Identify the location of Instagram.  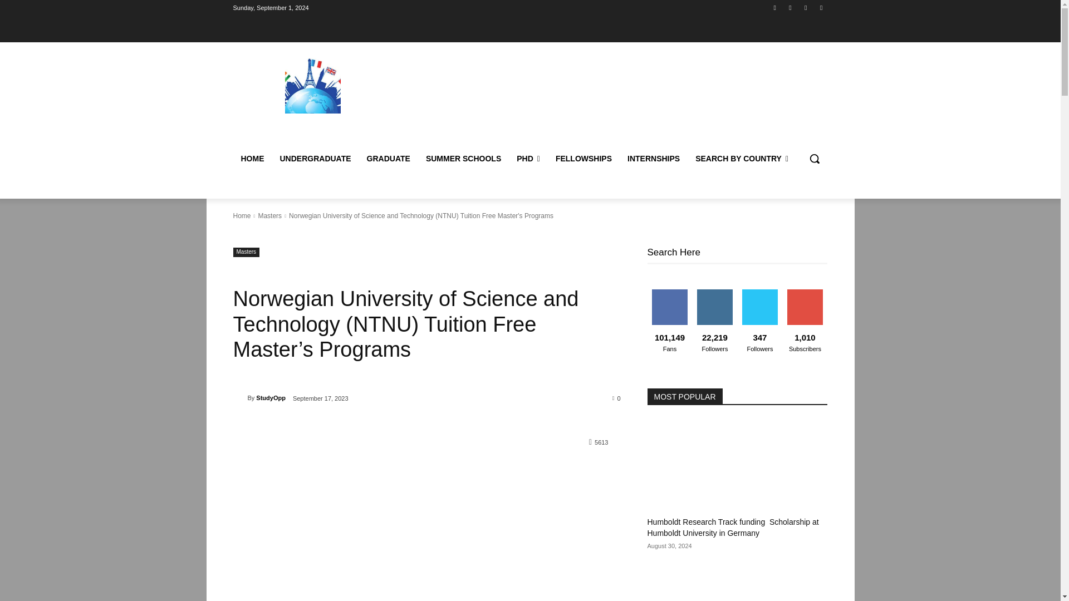
(790, 7).